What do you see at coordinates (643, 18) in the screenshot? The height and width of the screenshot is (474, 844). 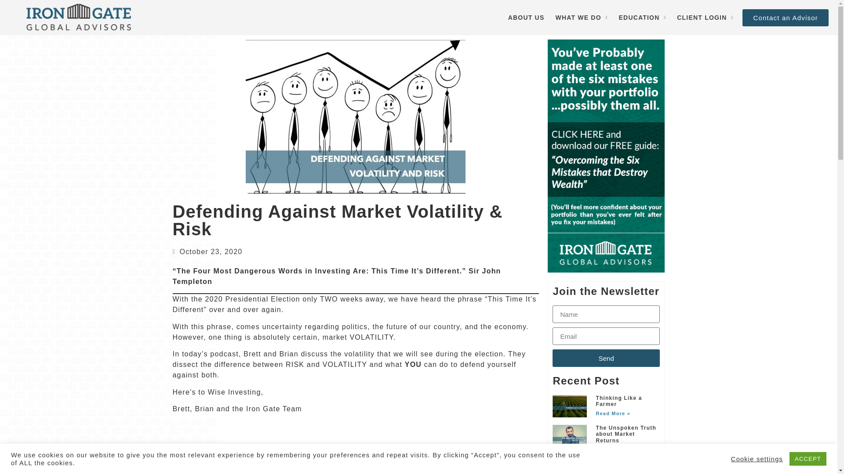 I see `EDUCATION` at bounding box center [643, 18].